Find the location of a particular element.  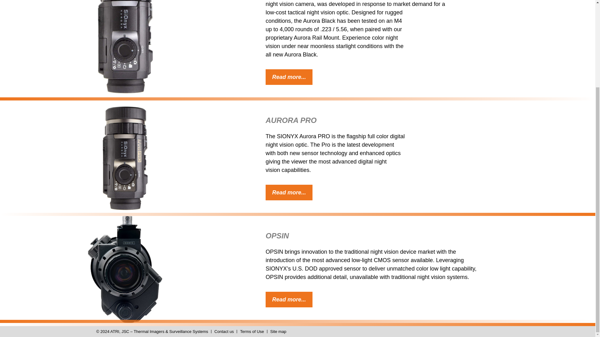

Read more... is located at coordinates (289, 77).